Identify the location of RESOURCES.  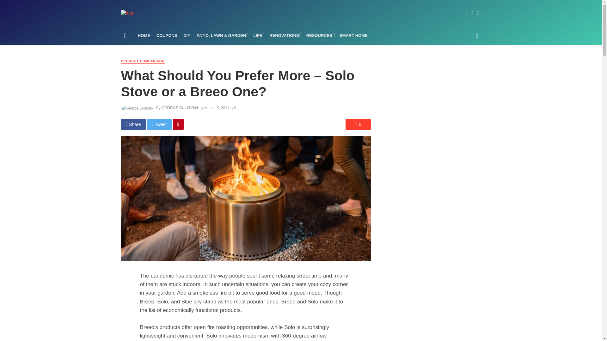
(319, 35).